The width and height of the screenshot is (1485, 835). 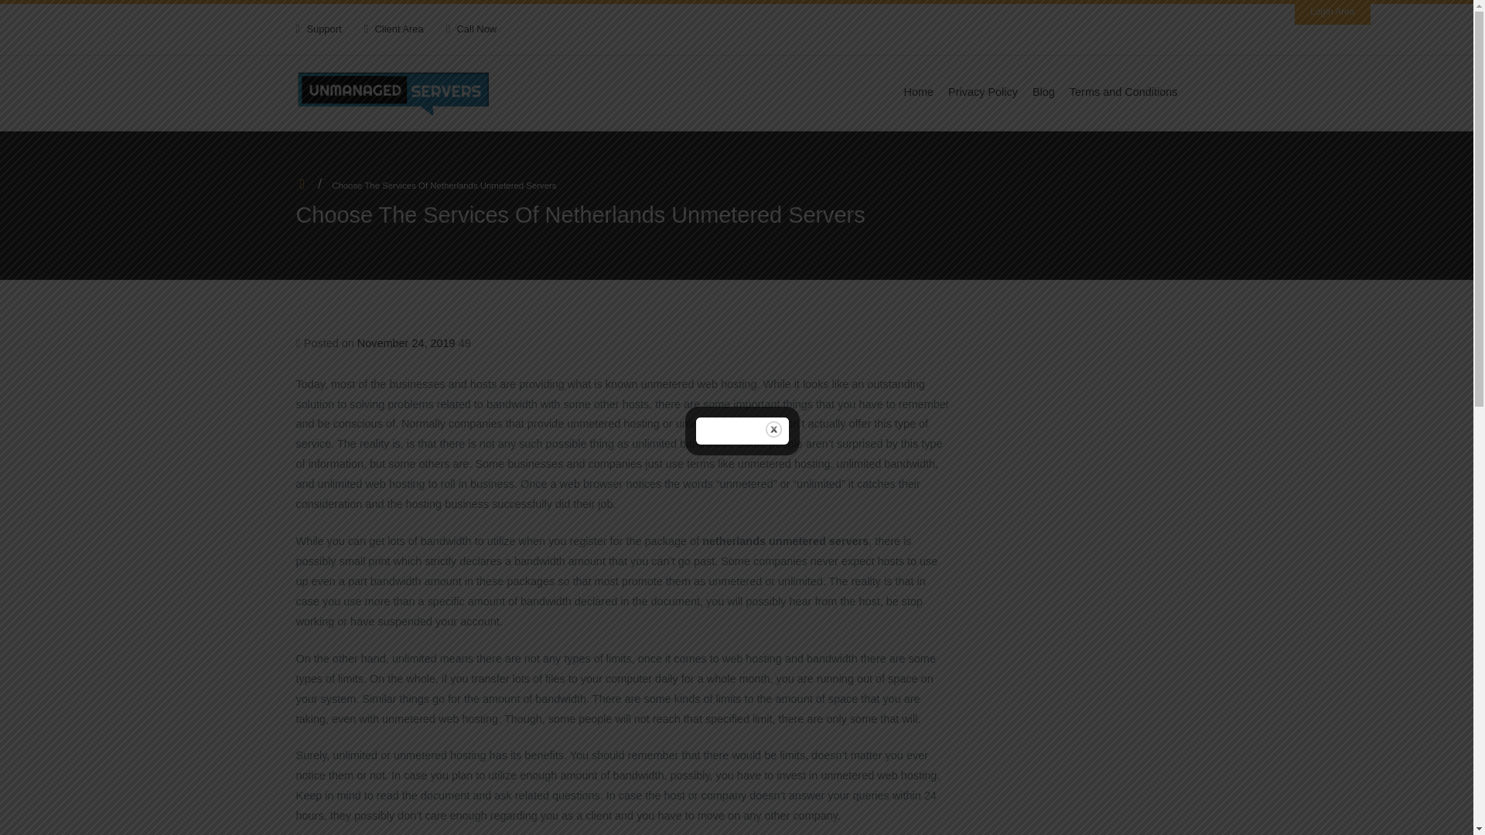 I want to click on Home, so click(x=919, y=92).